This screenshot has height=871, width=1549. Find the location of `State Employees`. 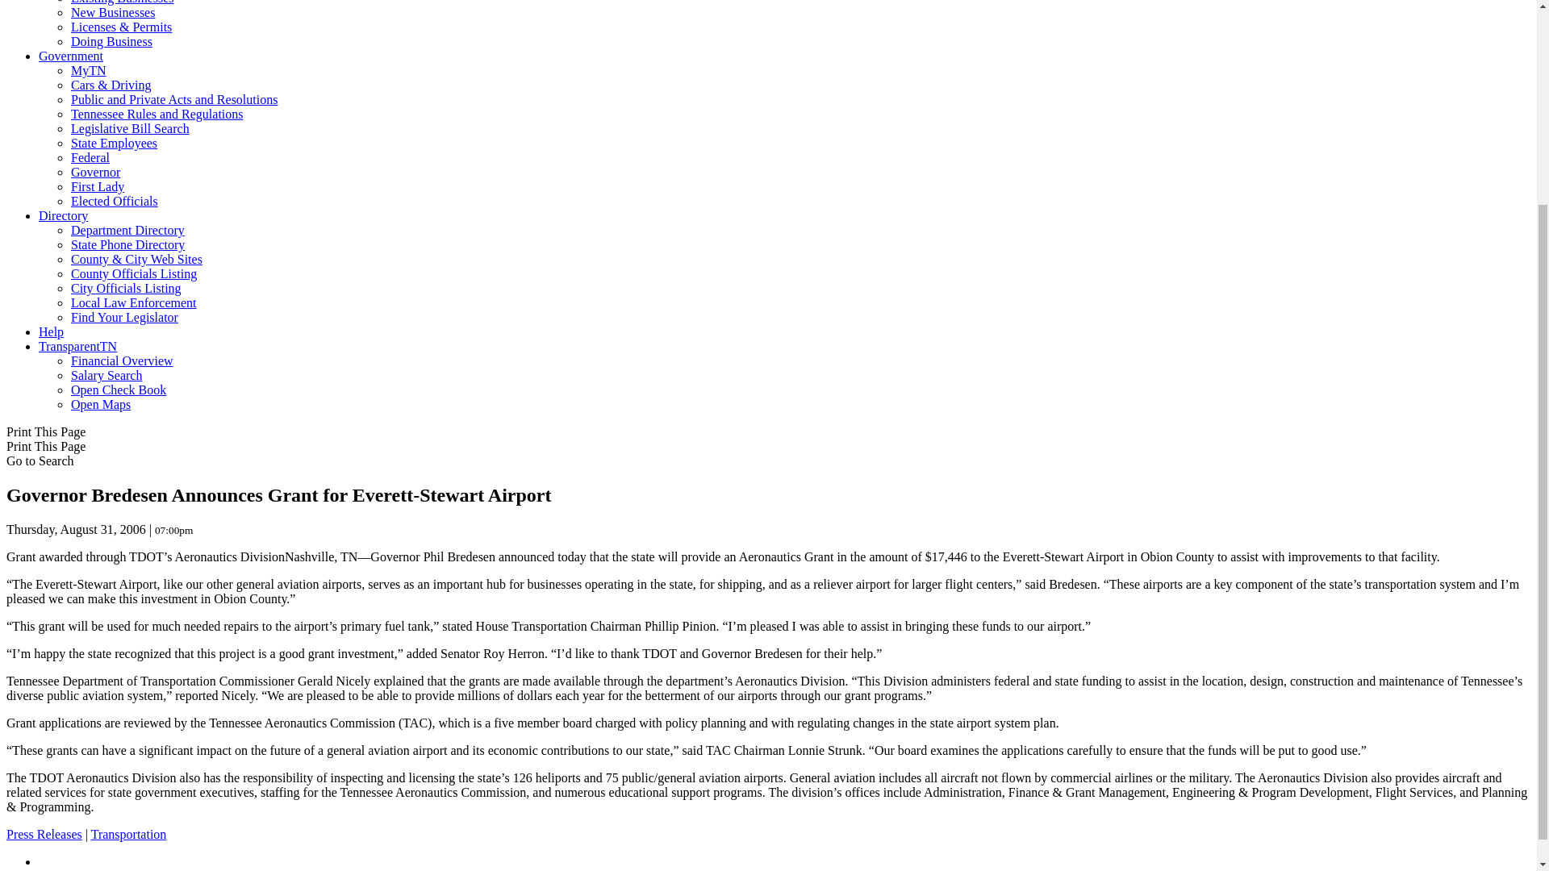

State Employees is located at coordinates (115, 142).